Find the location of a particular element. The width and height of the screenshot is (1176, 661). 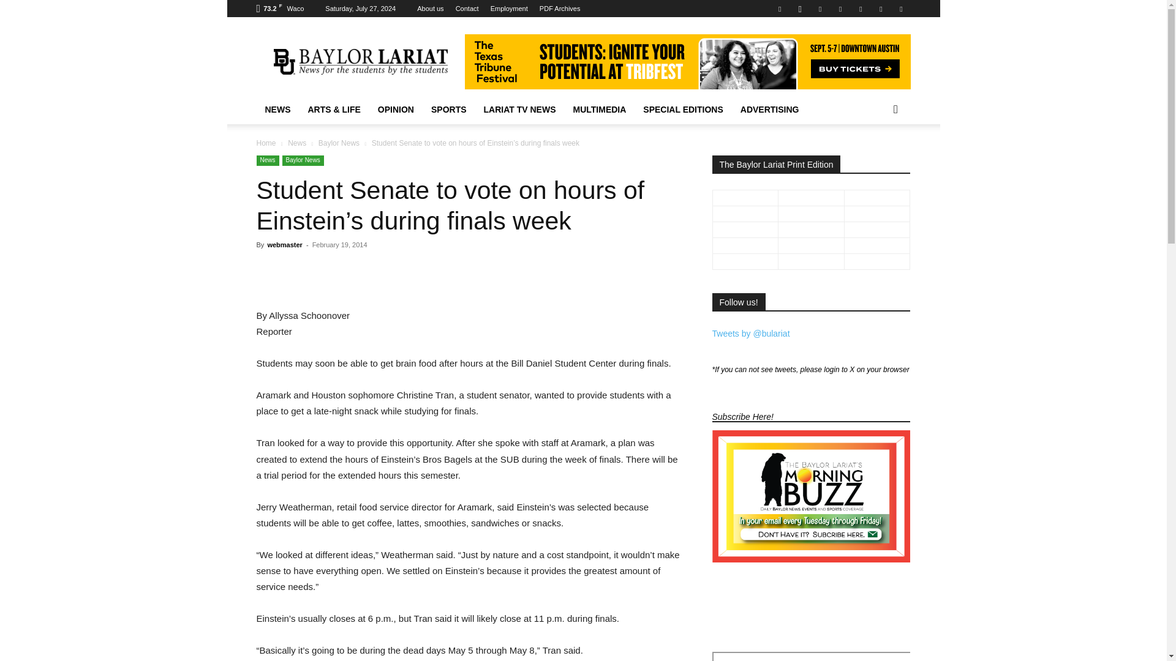

Instagram is located at coordinates (799, 9).